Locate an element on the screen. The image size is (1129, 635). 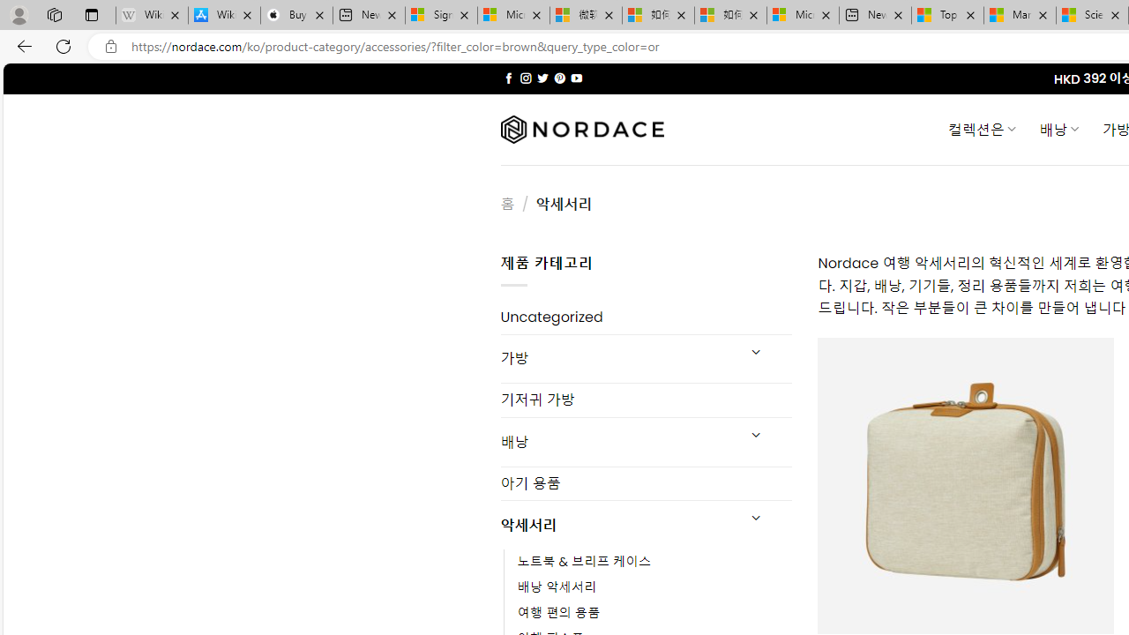
Follow on Instagram is located at coordinates (526, 78).